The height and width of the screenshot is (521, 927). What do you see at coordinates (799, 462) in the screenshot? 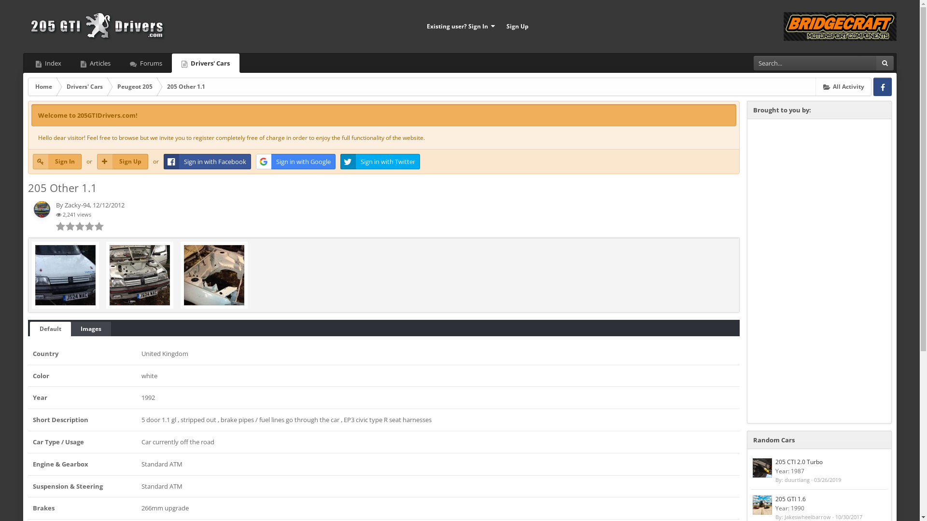
I see `205 CTI 2.0 Turbo` at bounding box center [799, 462].